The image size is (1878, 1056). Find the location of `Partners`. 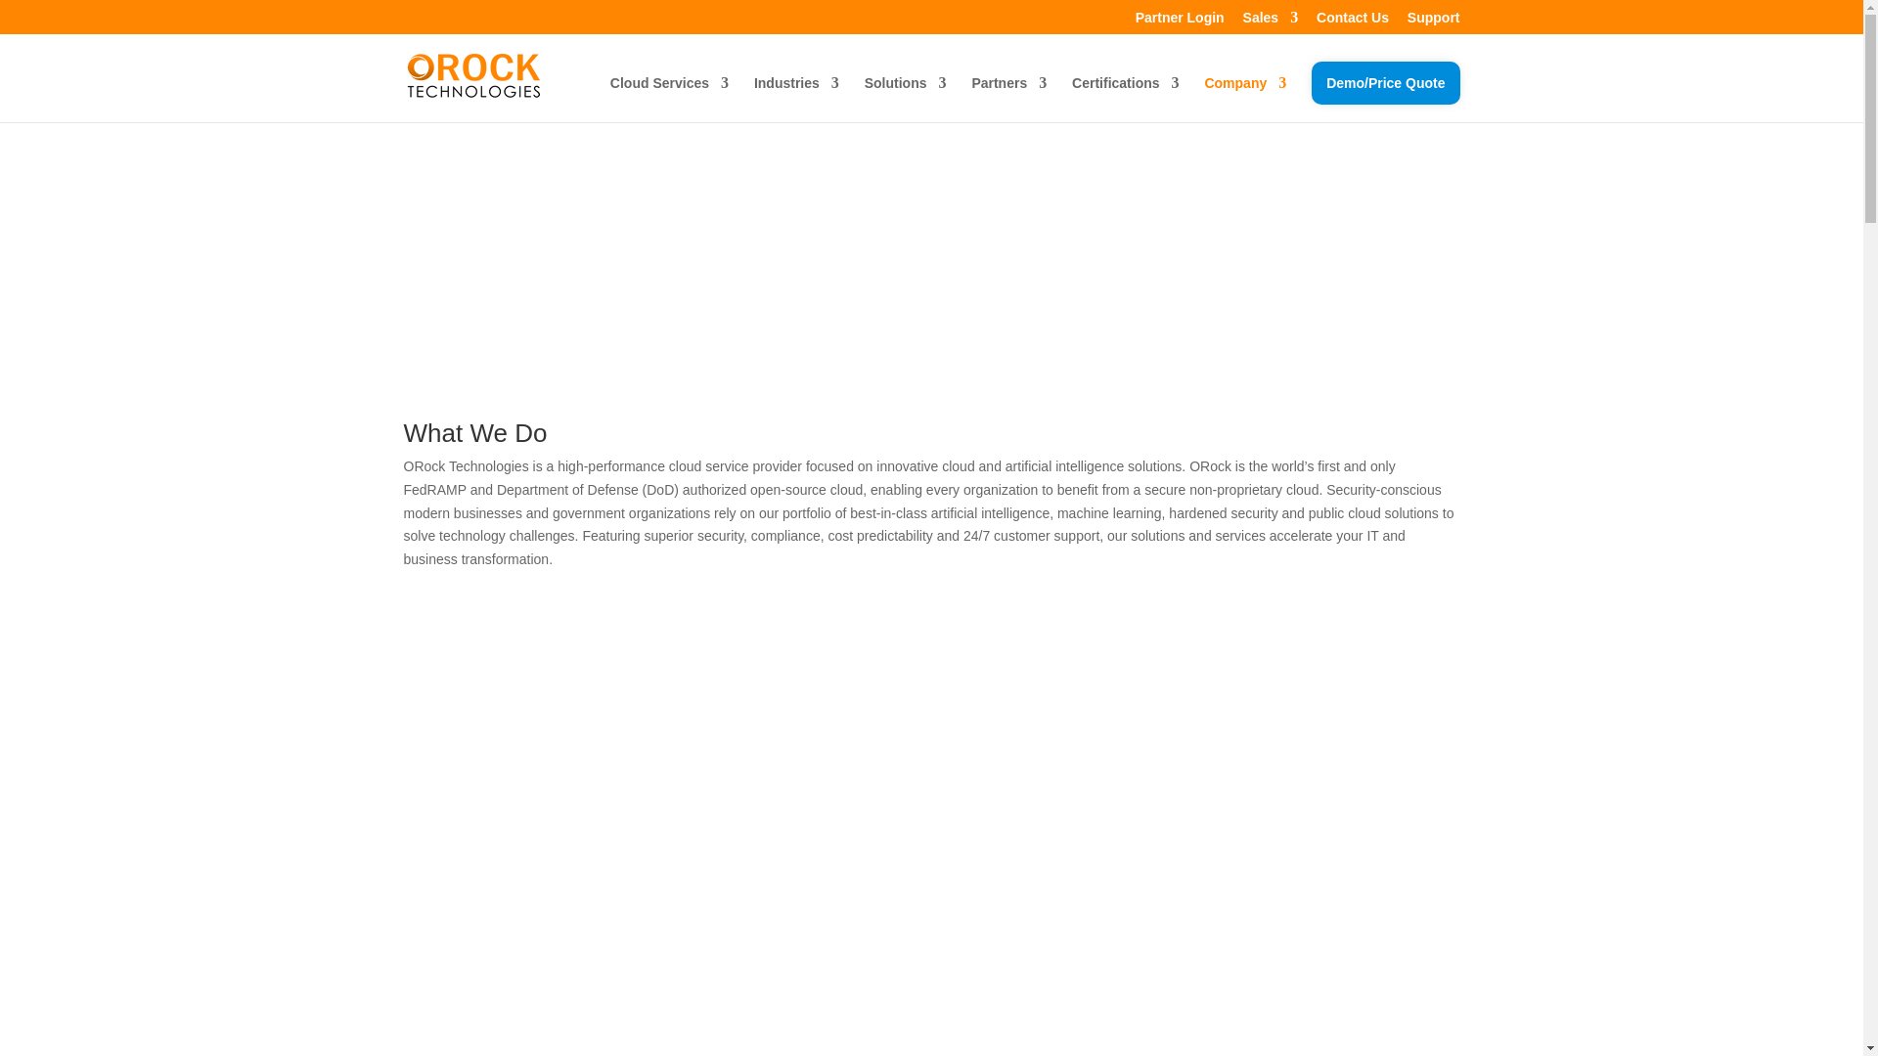

Partners is located at coordinates (1007, 99).